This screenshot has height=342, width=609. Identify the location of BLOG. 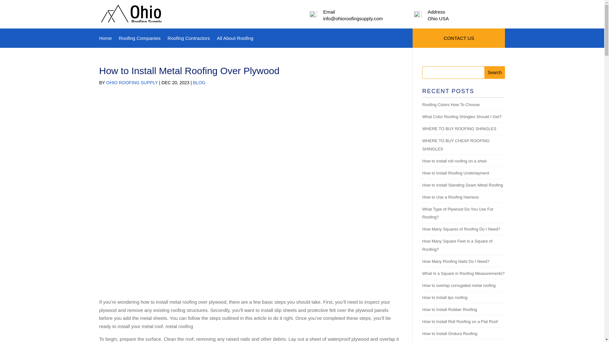
(199, 82).